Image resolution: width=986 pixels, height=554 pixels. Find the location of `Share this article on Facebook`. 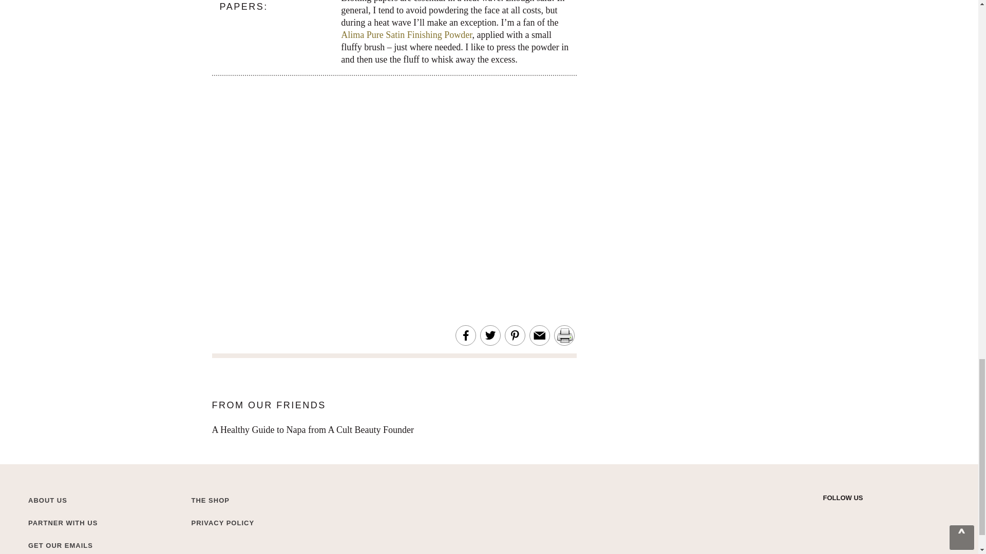

Share this article on Facebook is located at coordinates (465, 335).